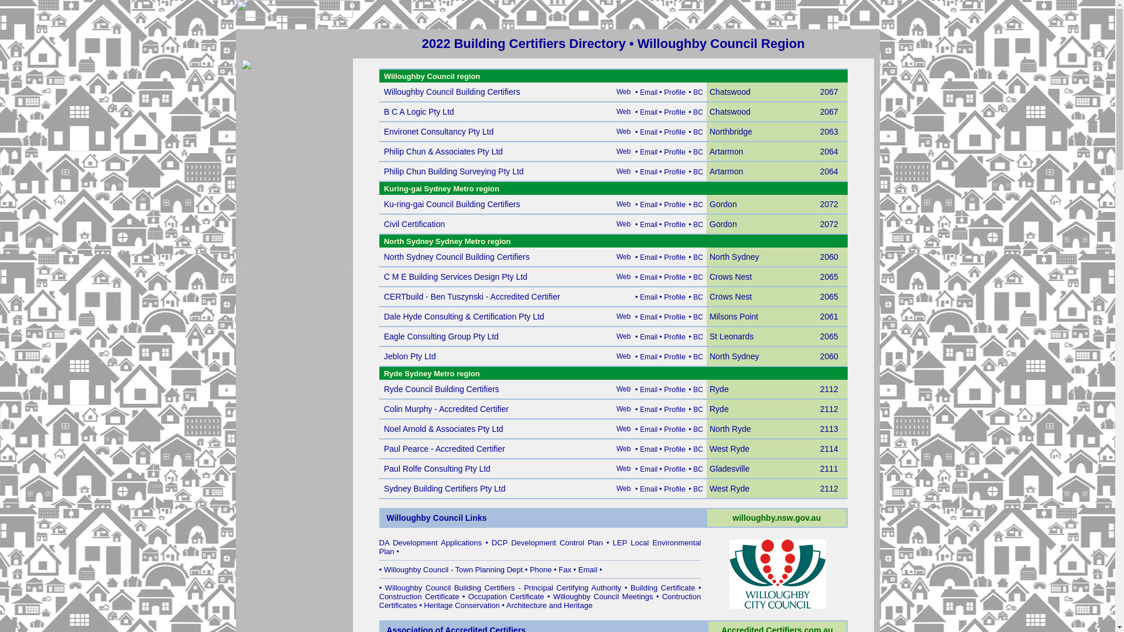  What do you see at coordinates (447, 241) in the screenshot?
I see `North Sydney Sydney Metro region` at bounding box center [447, 241].